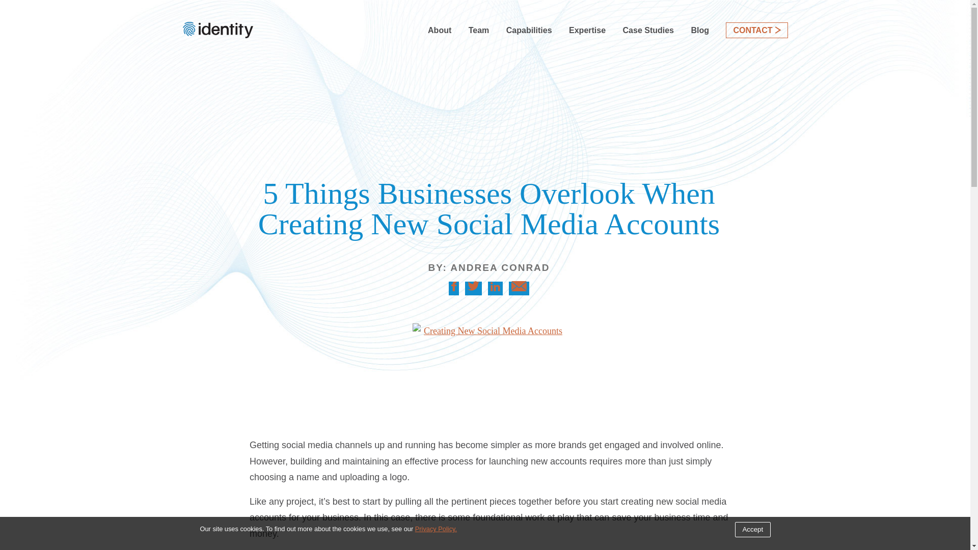  Describe the element at coordinates (700, 30) in the screenshot. I see `Blog` at that location.